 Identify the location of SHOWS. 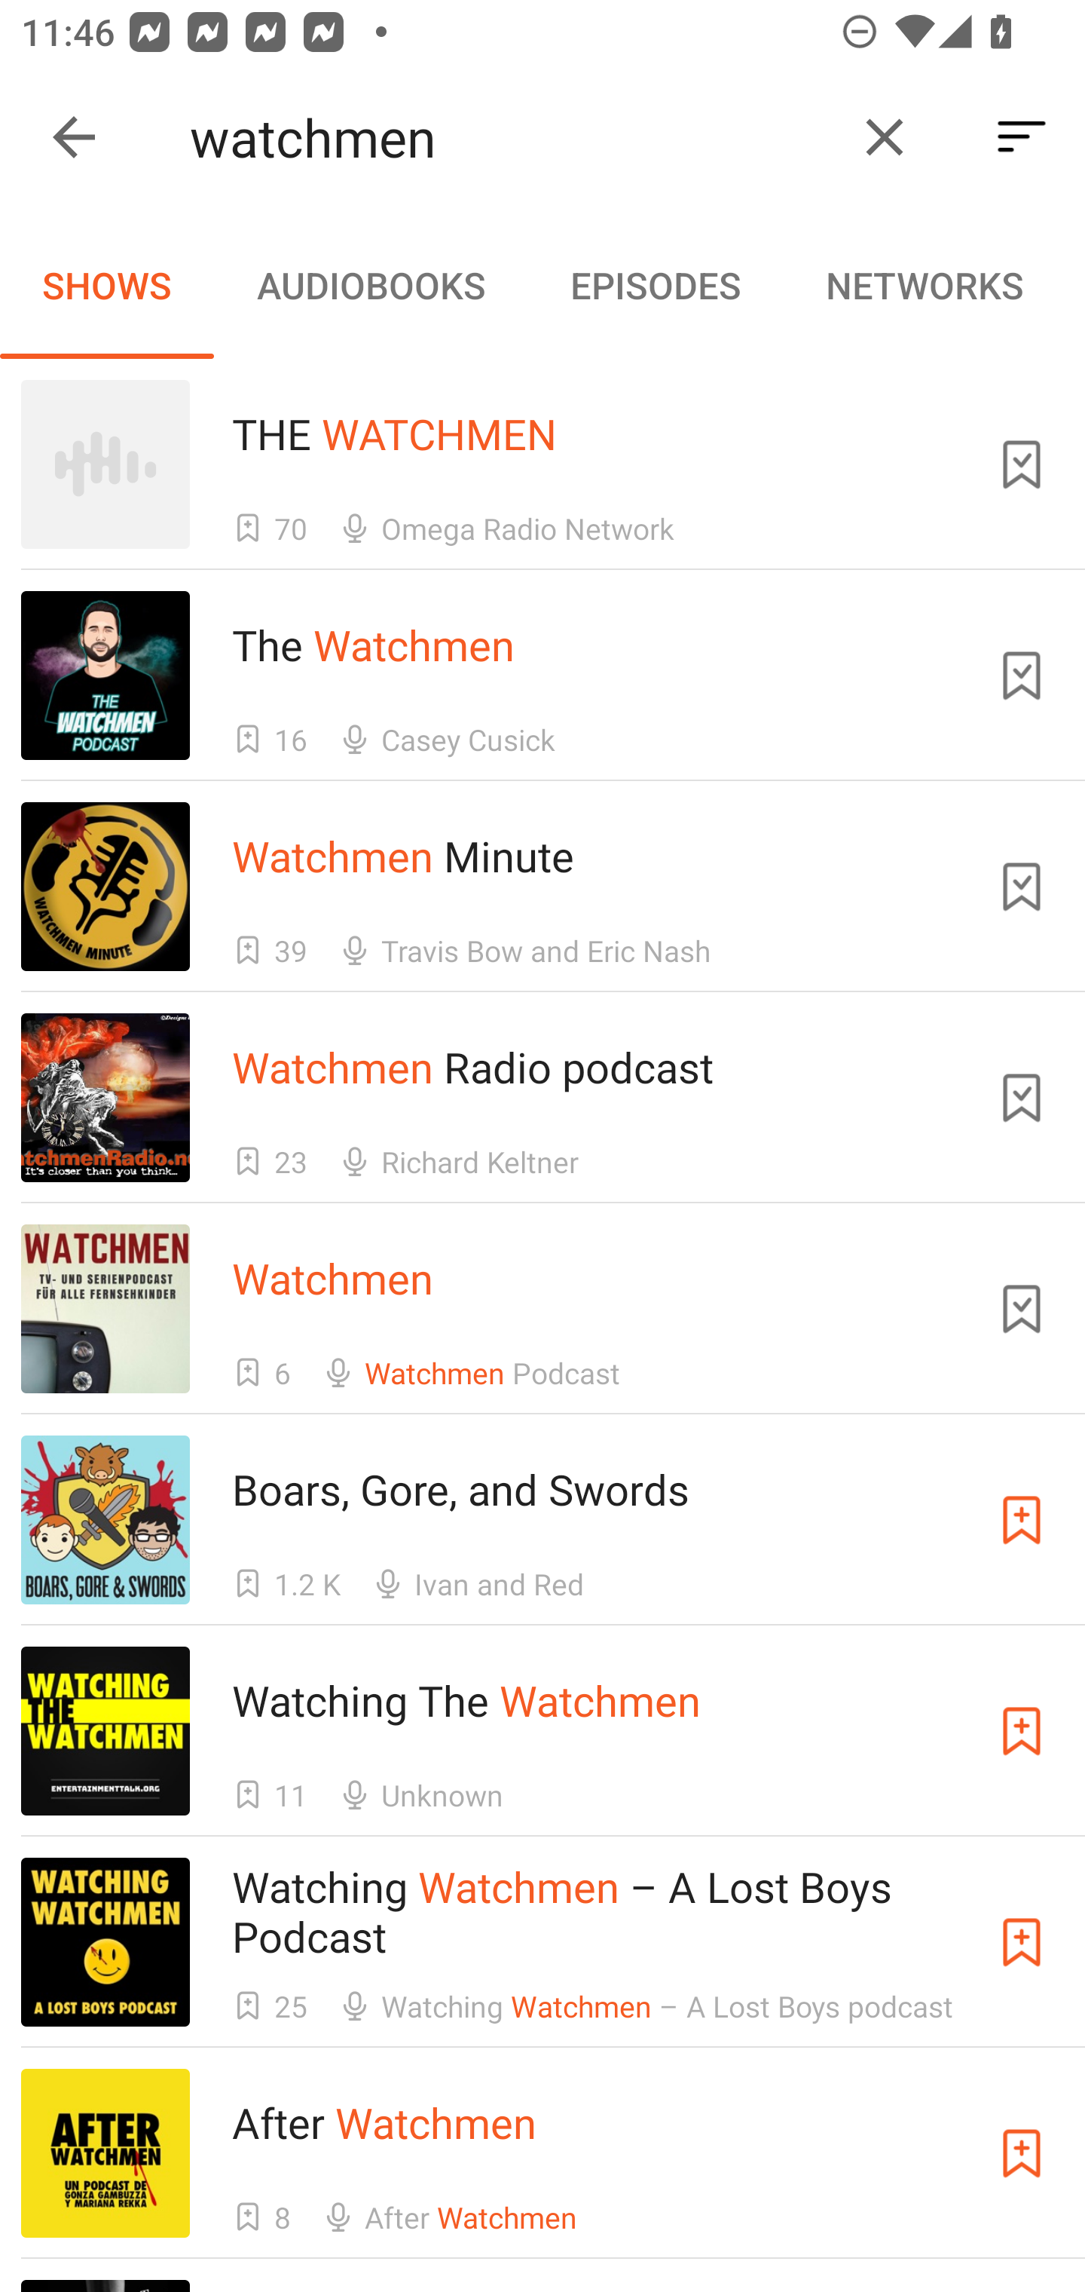
(107, 285).